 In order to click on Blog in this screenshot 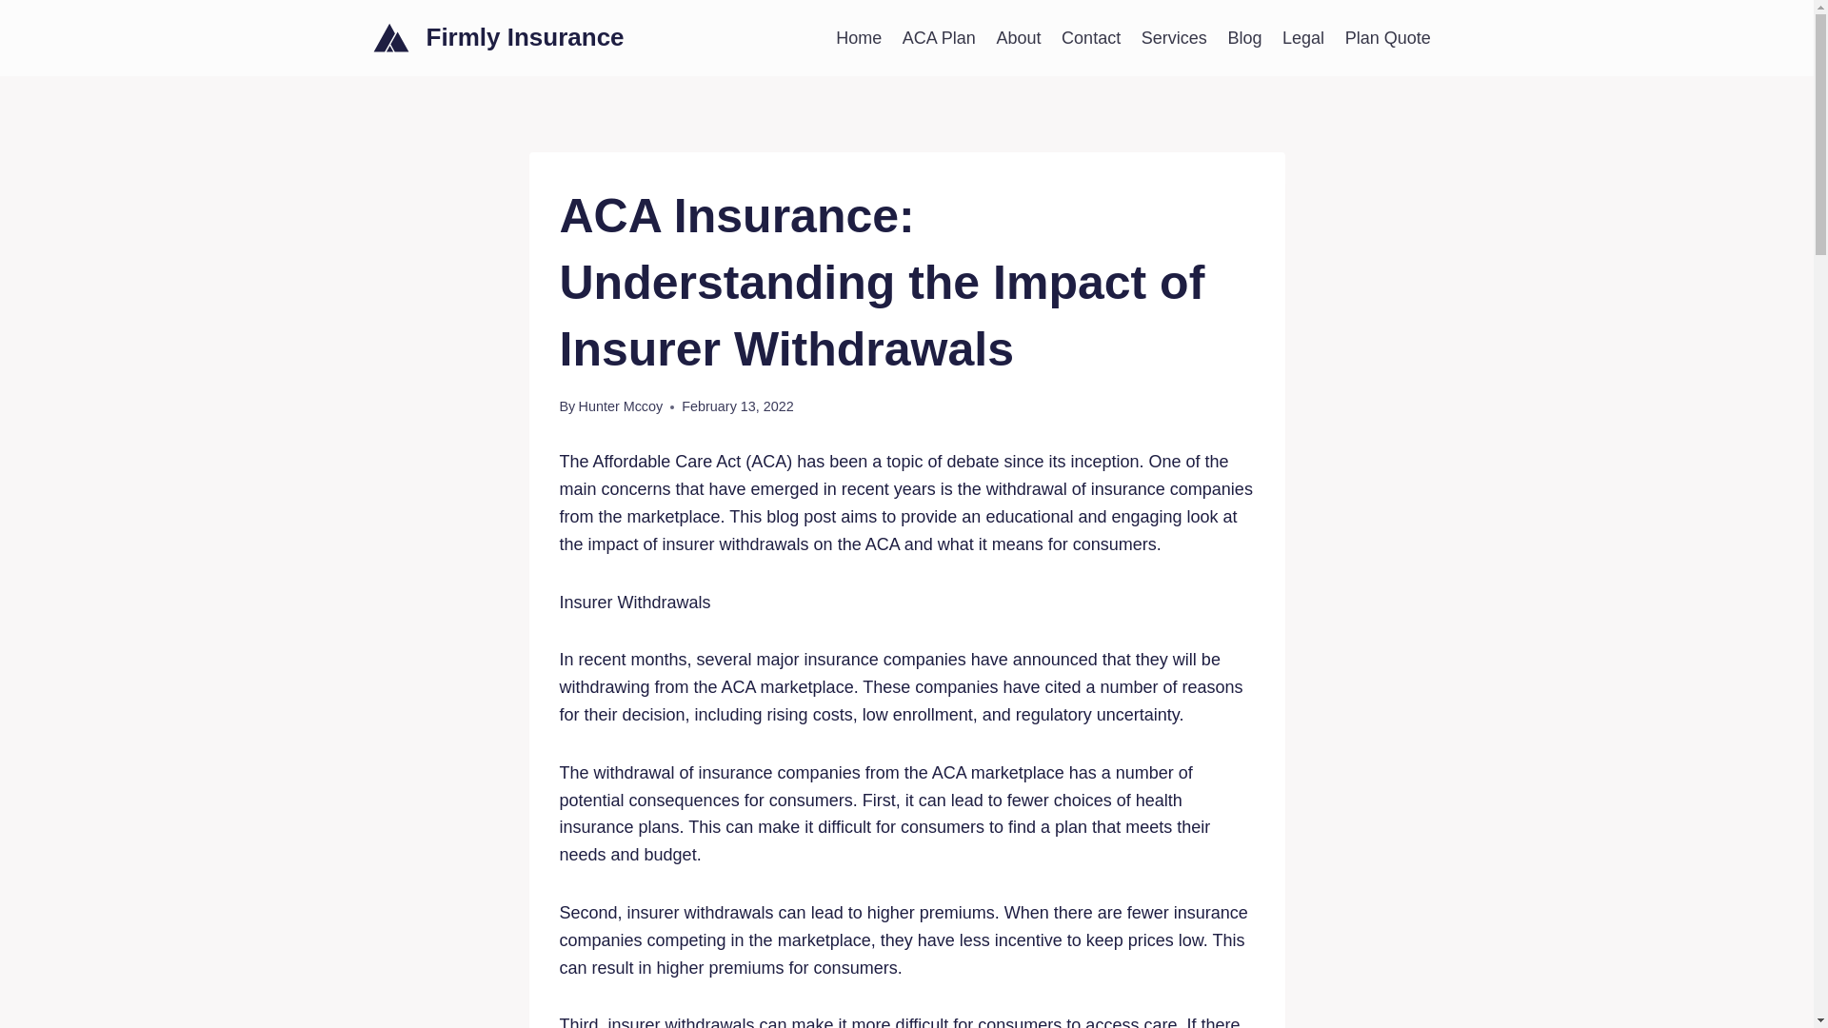, I will do `click(1244, 37)`.